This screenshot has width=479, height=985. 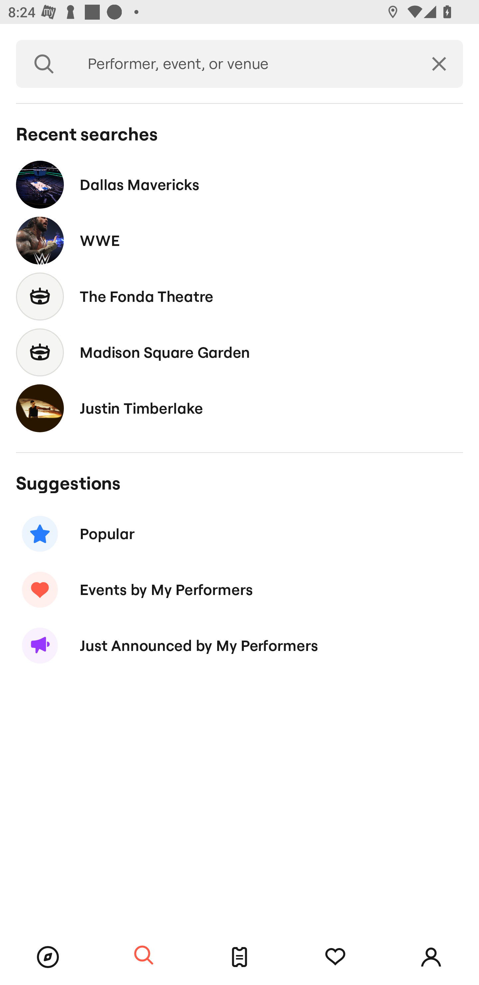 I want to click on Performer, event, or venue, so click(x=243, y=64).